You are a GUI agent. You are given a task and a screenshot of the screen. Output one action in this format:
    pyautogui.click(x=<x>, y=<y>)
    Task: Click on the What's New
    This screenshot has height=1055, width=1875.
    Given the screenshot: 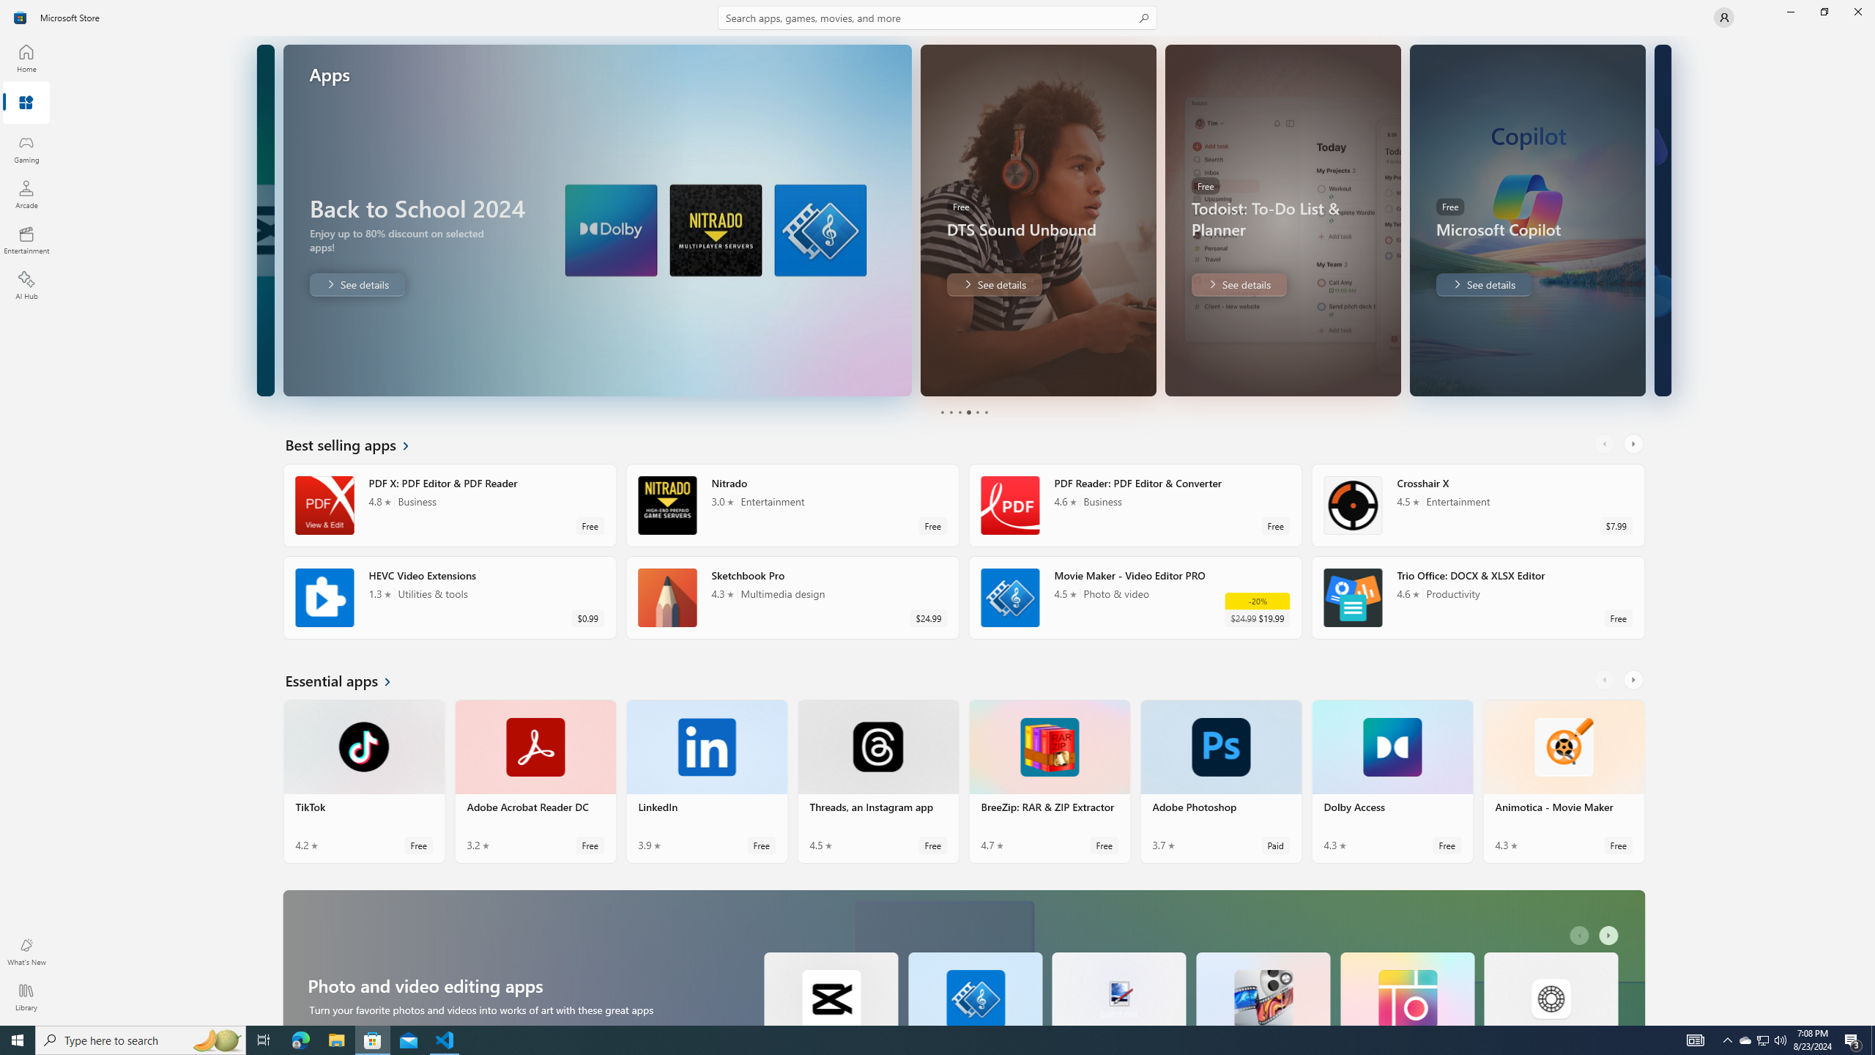 What is the action you would take?
    pyautogui.click(x=26, y=952)
    